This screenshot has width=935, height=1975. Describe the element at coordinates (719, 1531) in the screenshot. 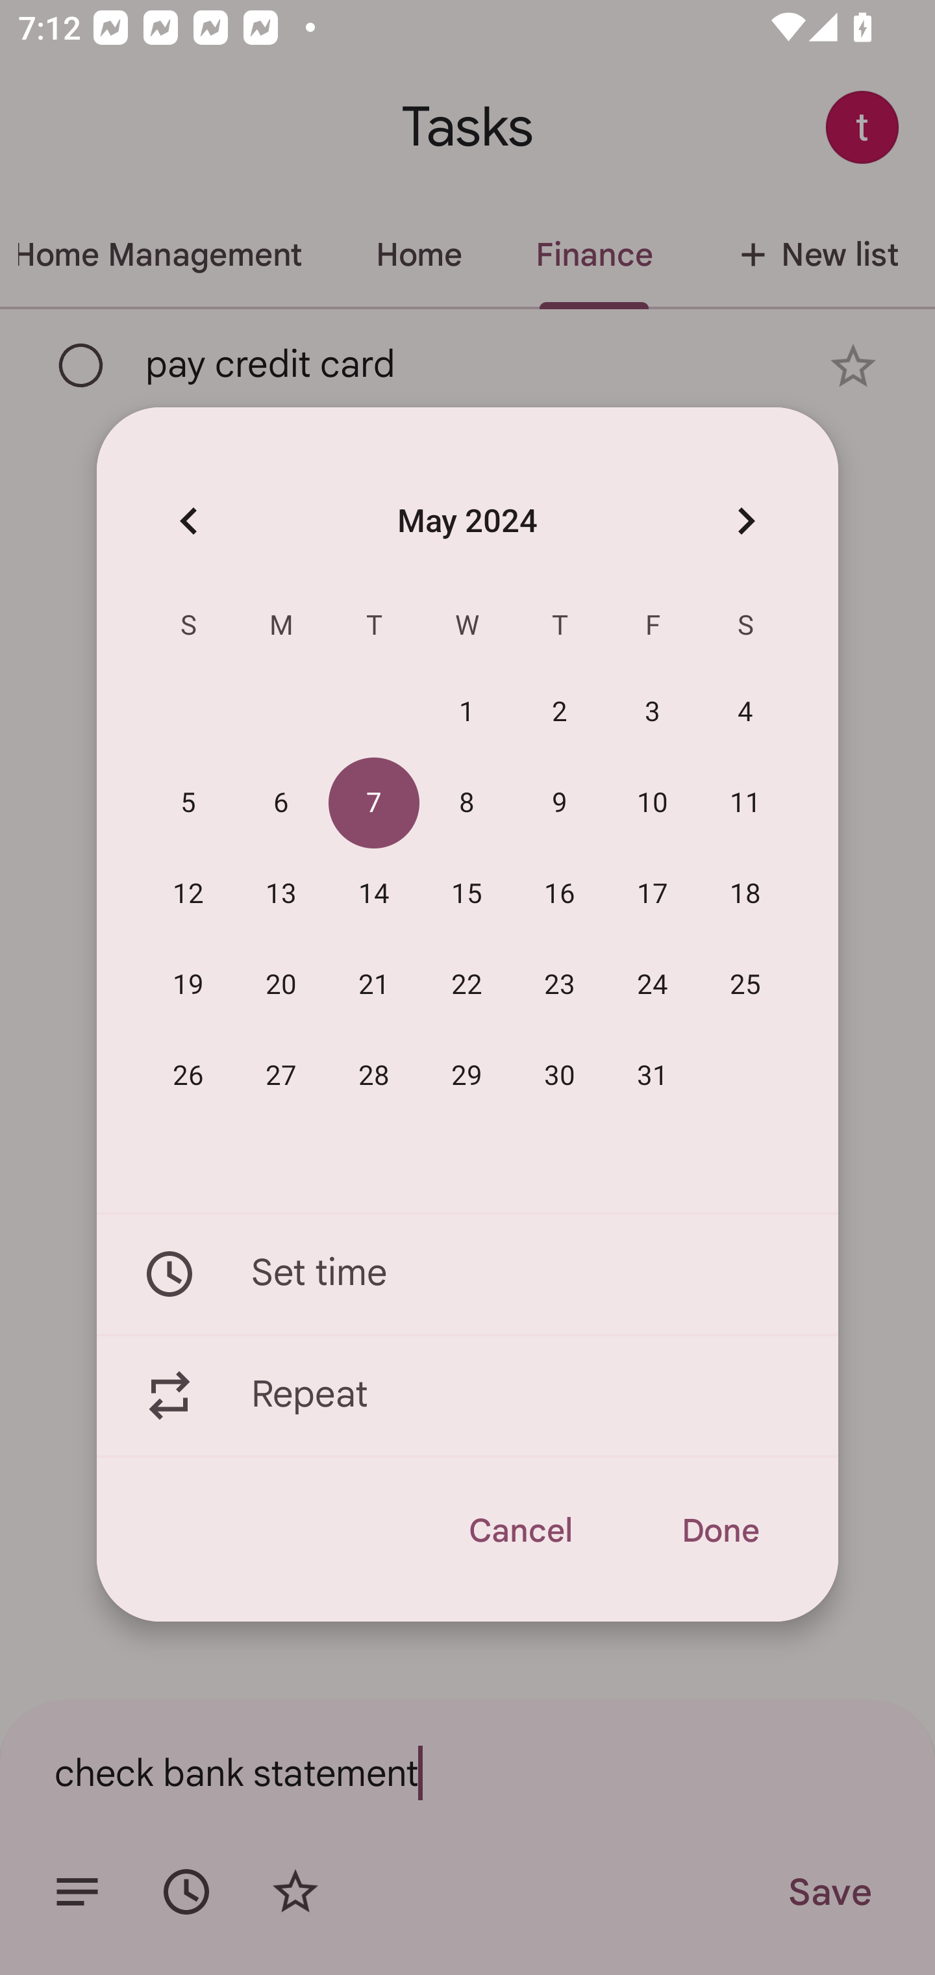

I see `Done` at that location.